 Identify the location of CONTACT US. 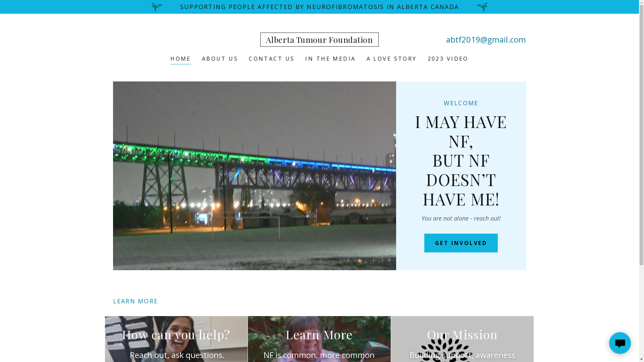
(272, 59).